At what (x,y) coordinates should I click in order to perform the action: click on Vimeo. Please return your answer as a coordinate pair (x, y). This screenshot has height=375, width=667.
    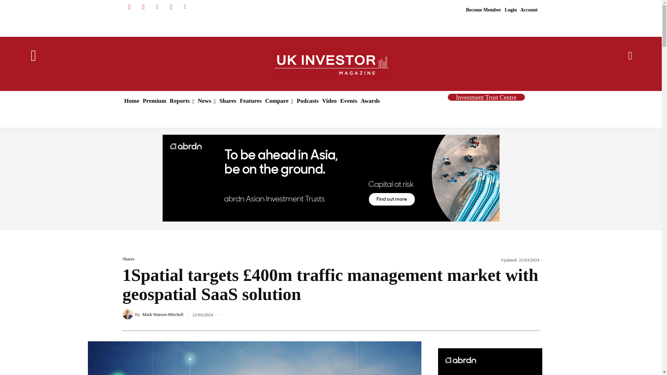
    Looking at the image, I should click on (185, 7).